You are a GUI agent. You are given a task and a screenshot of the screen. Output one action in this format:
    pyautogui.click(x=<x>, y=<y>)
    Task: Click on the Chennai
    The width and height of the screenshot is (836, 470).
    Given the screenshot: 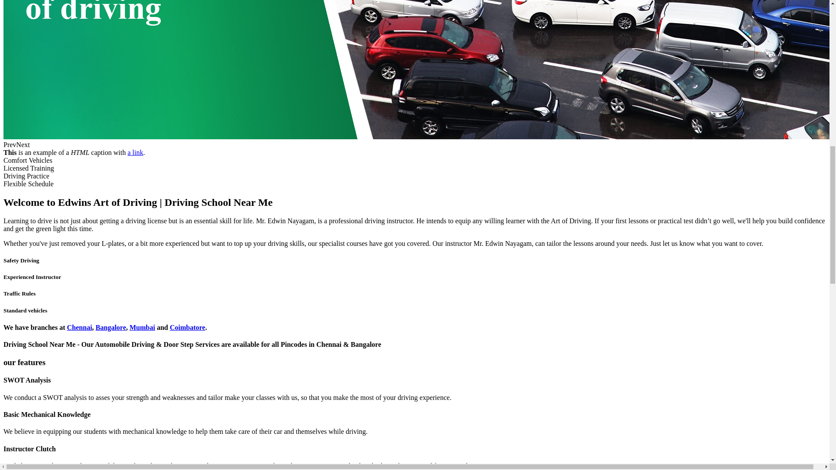 What is the action you would take?
    pyautogui.click(x=79, y=327)
    